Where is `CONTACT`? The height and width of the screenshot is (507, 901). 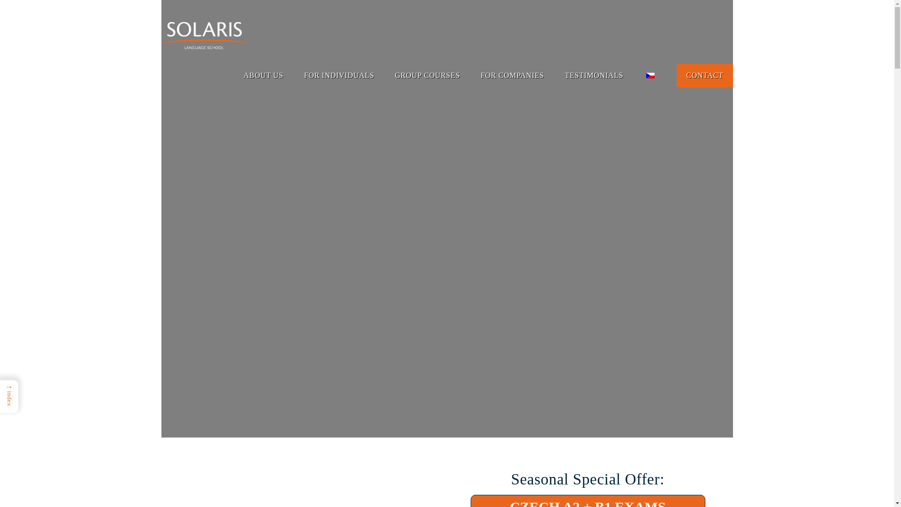
CONTACT is located at coordinates (704, 75).